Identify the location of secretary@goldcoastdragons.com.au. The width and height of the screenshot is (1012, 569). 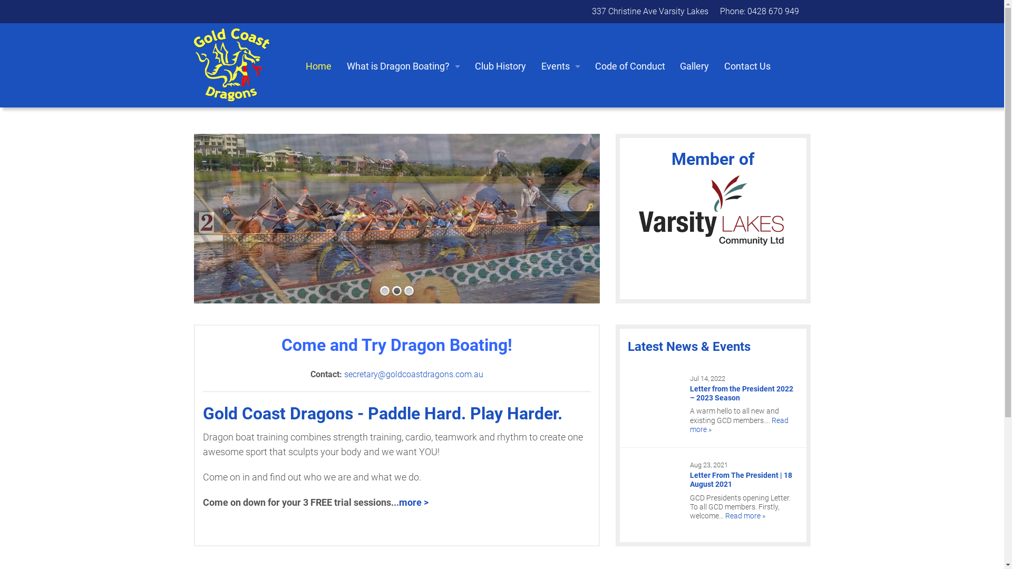
(413, 374).